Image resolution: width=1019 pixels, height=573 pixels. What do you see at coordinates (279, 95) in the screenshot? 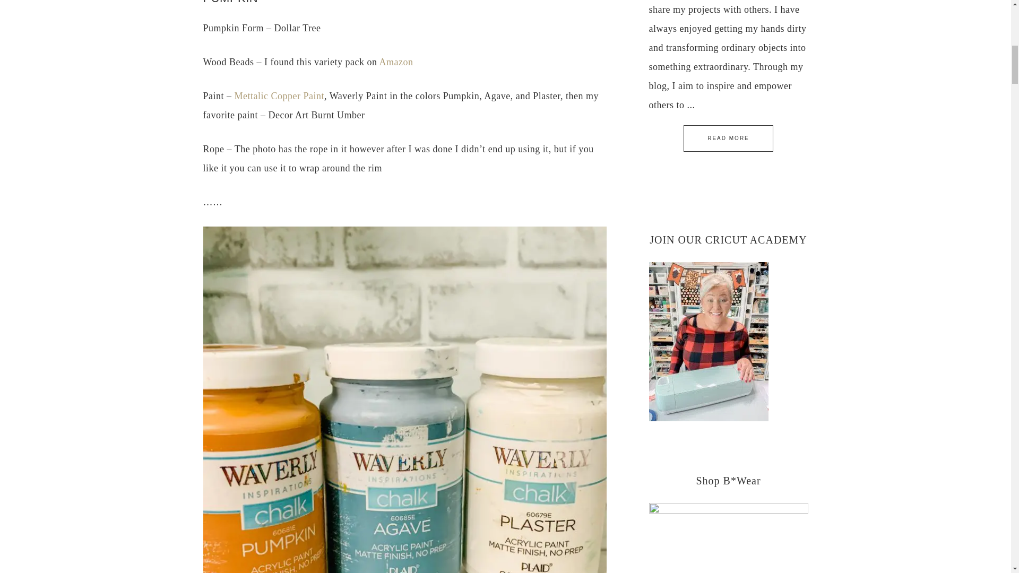
I see `Mettalic Copper Paint` at bounding box center [279, 95].